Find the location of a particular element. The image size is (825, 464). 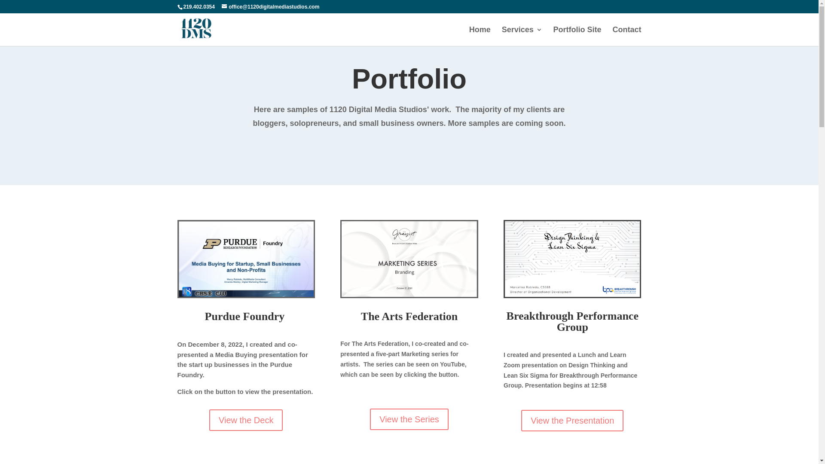

Home is located at coordinates (480, 36).